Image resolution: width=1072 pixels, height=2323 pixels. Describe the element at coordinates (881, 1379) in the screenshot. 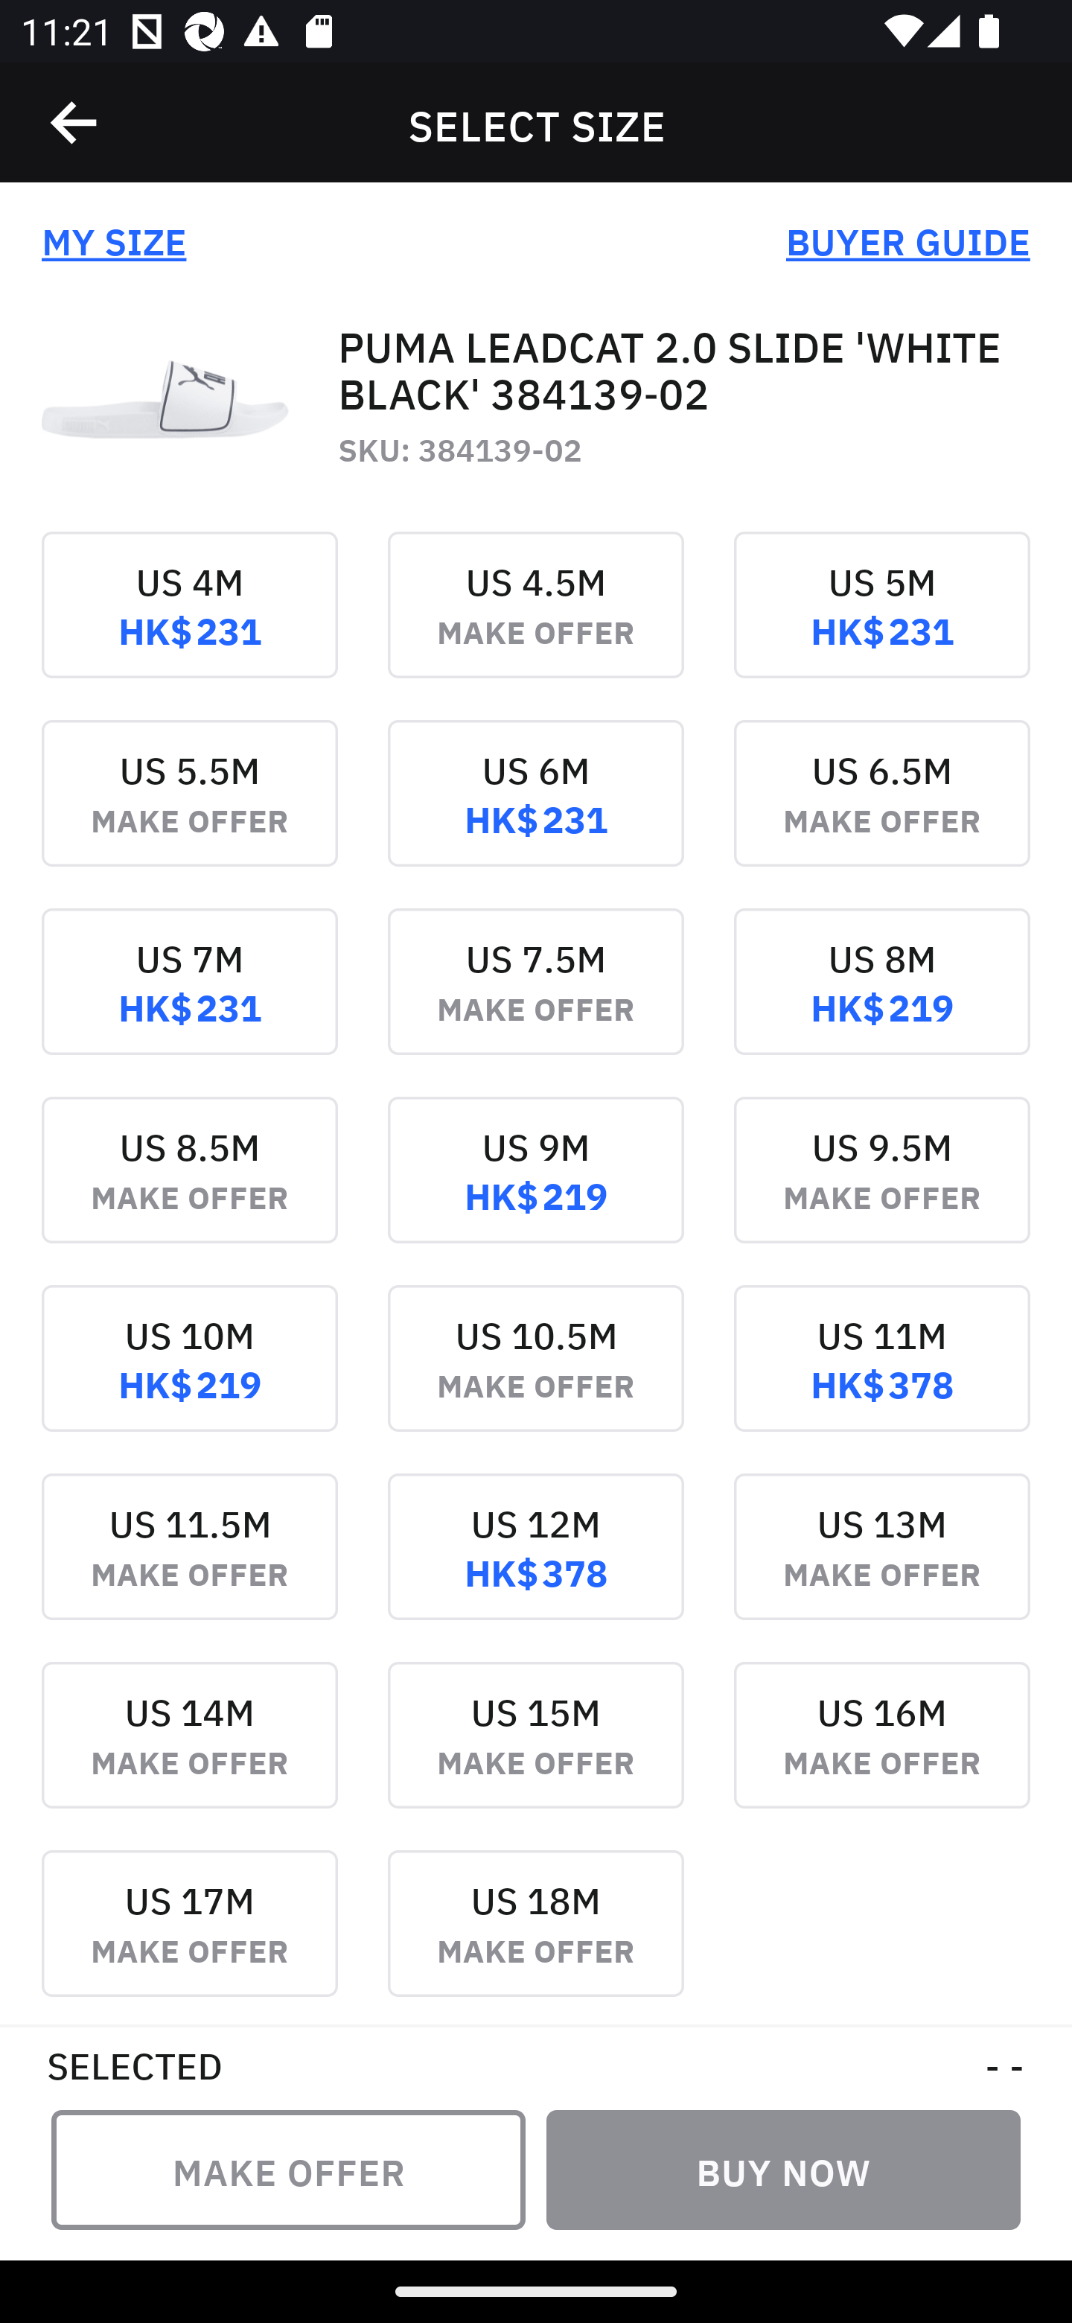

I see `US 11M HK$ 378` at that location.